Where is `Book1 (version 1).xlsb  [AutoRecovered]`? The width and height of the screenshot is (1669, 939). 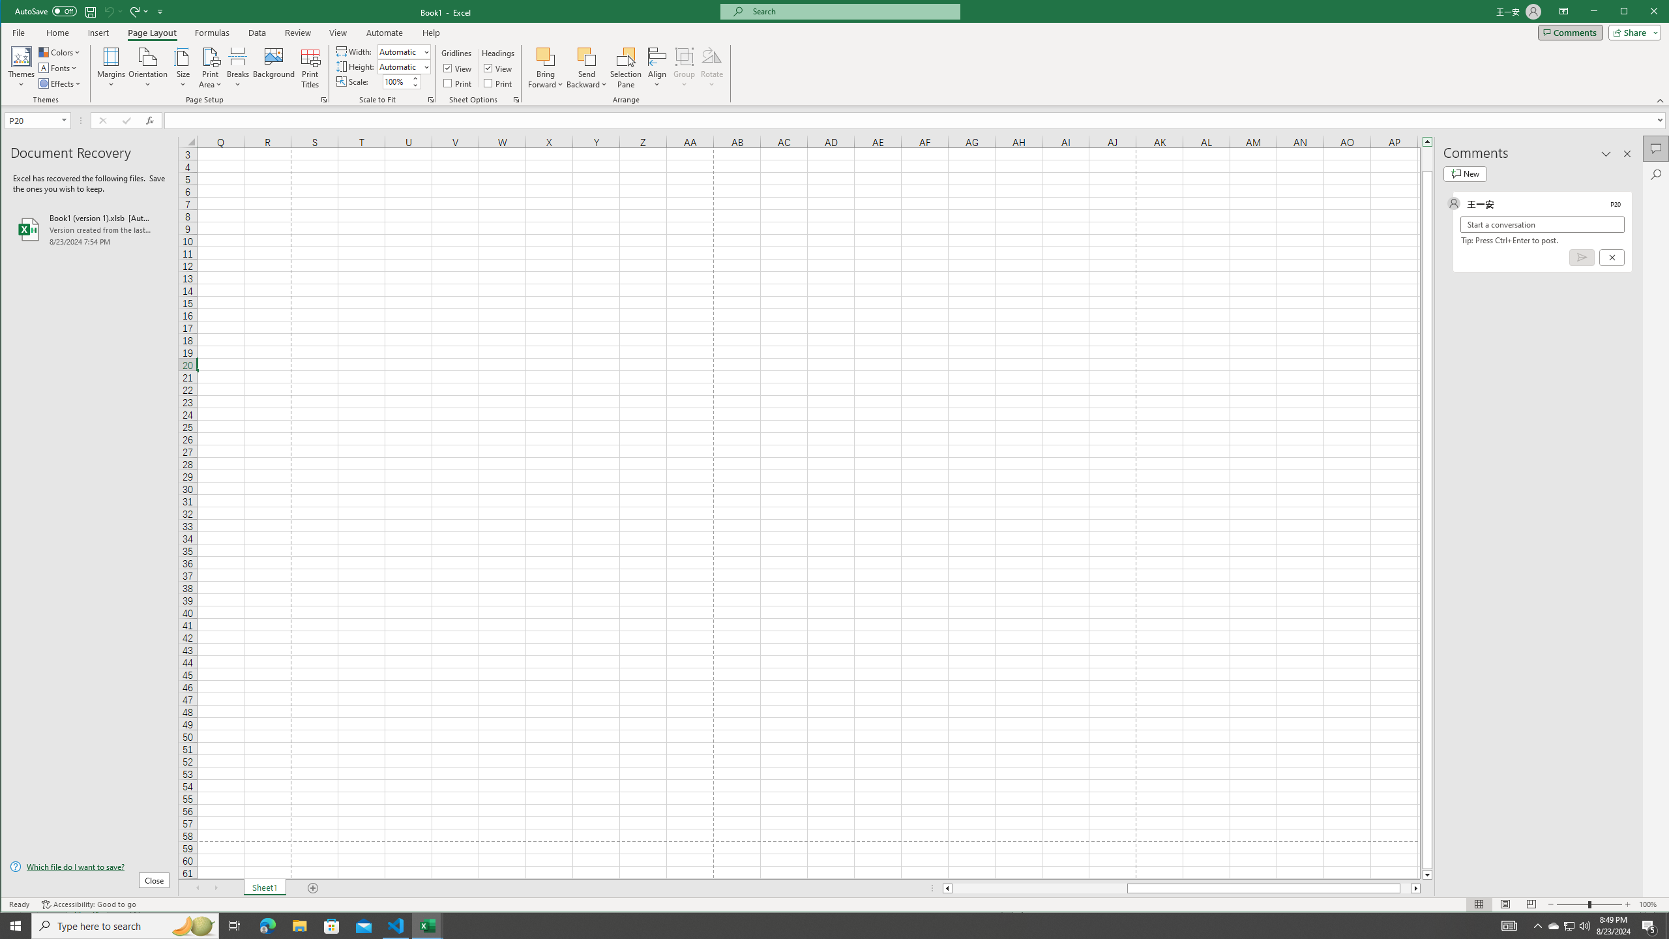
Book1 (version 1).xlsb  [AutoRecovered] is located at coordinates (90, 230).